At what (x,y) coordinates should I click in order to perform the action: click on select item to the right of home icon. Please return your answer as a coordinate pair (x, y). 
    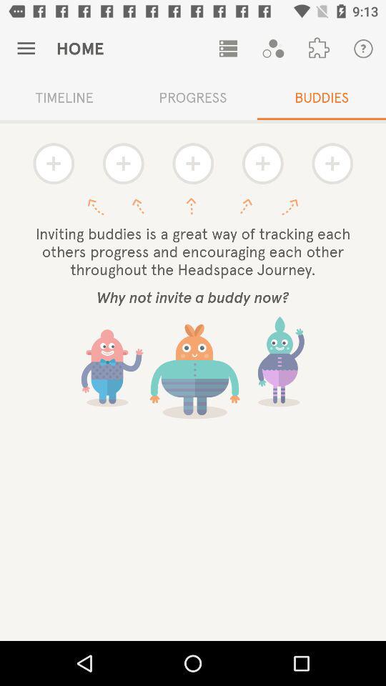
    Looking at the image, I should click on (228, 49).